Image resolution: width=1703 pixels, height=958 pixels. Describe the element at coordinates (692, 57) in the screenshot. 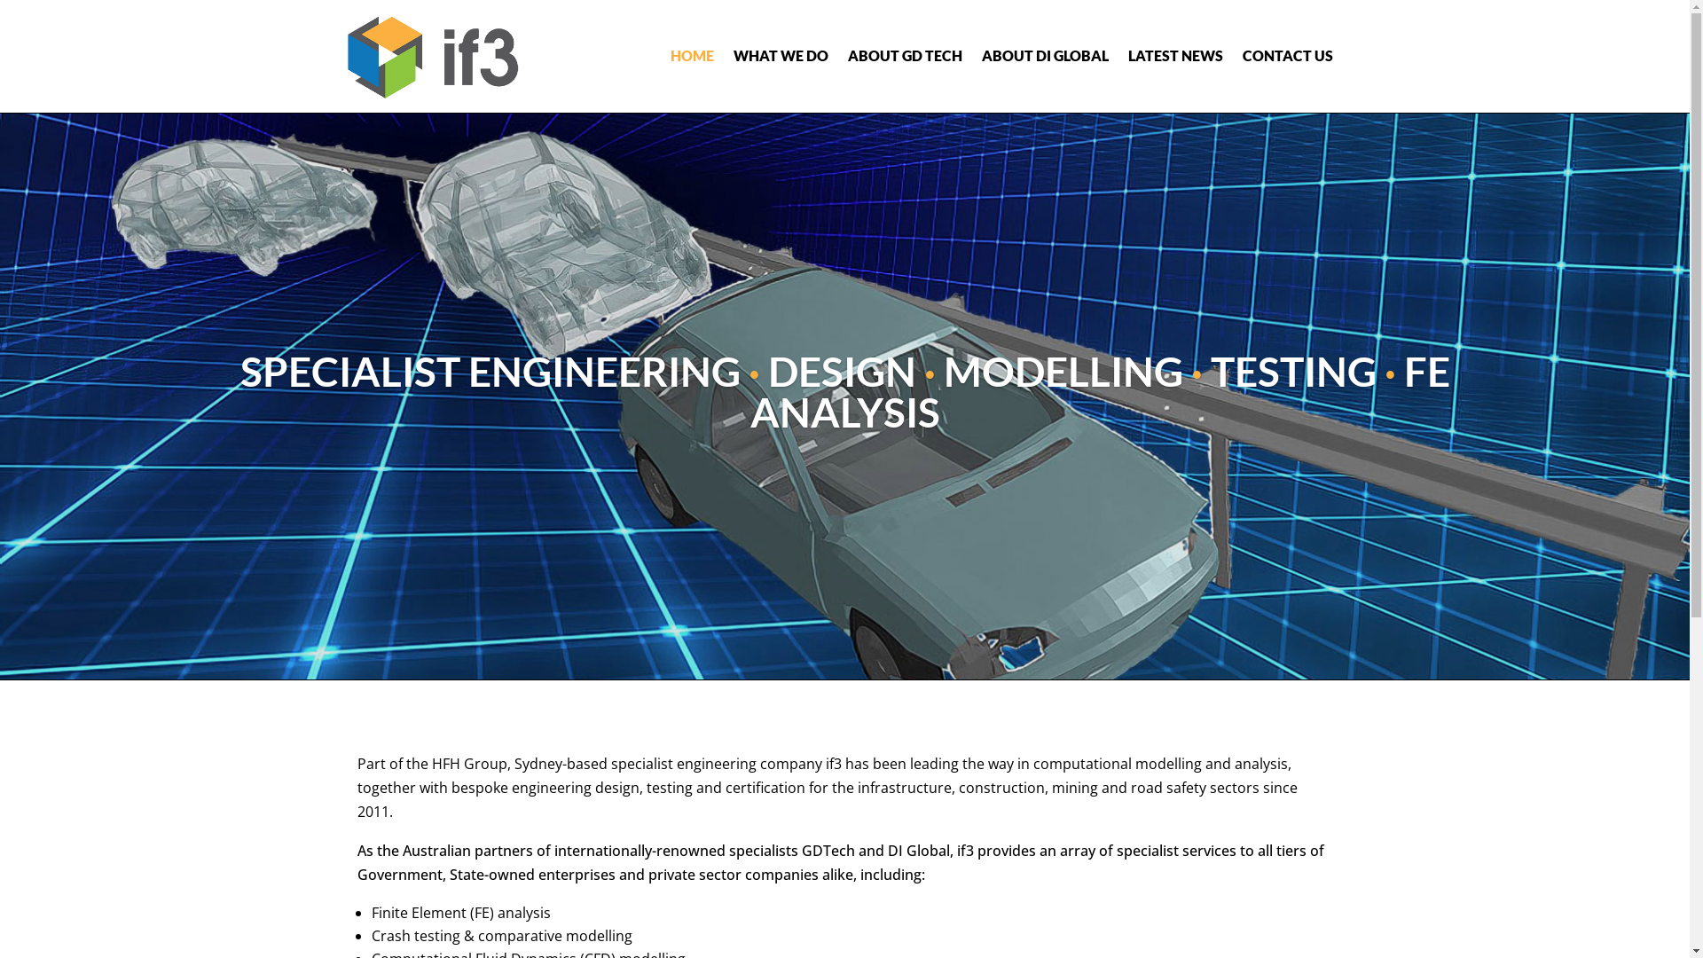

I see `HOME` at that location.